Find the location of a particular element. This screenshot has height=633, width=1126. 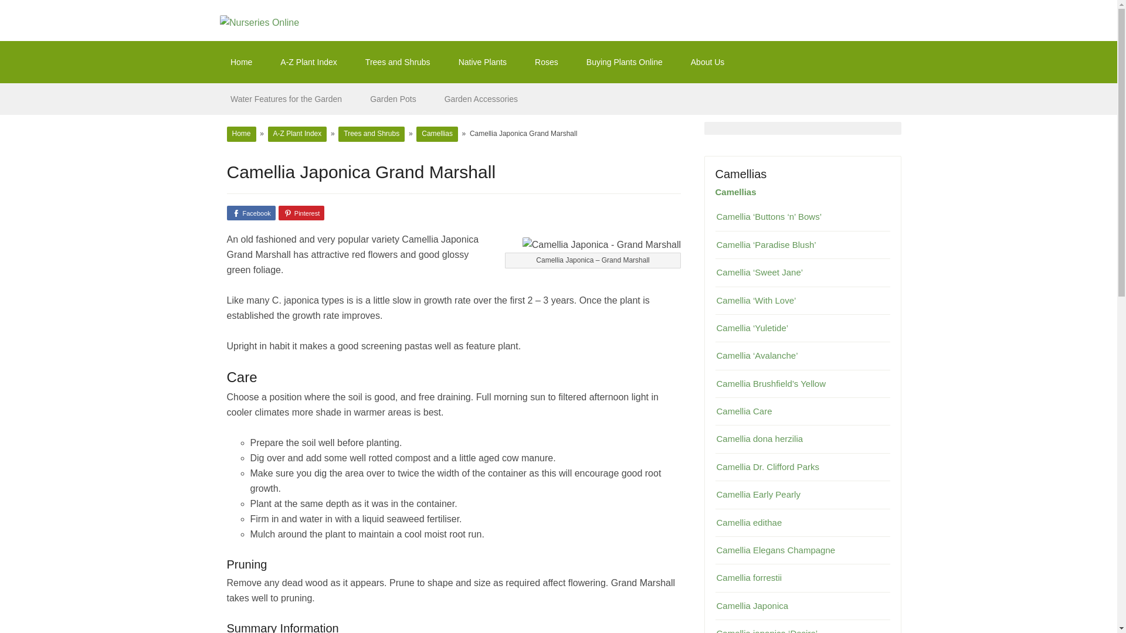

Home is located at coordinates (240, 134).